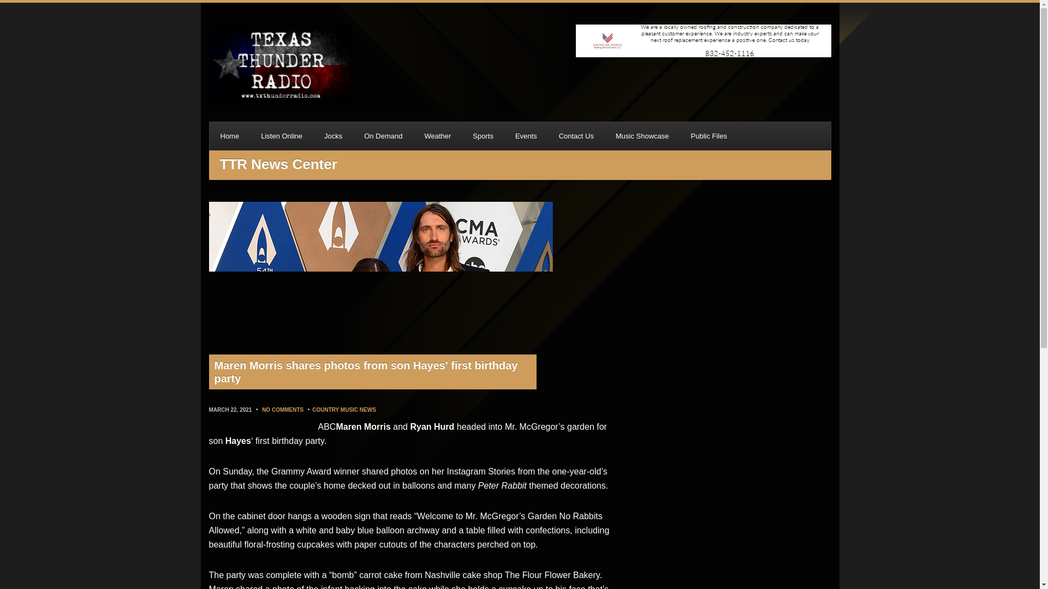  I want to click on Events, so click(526, 136).